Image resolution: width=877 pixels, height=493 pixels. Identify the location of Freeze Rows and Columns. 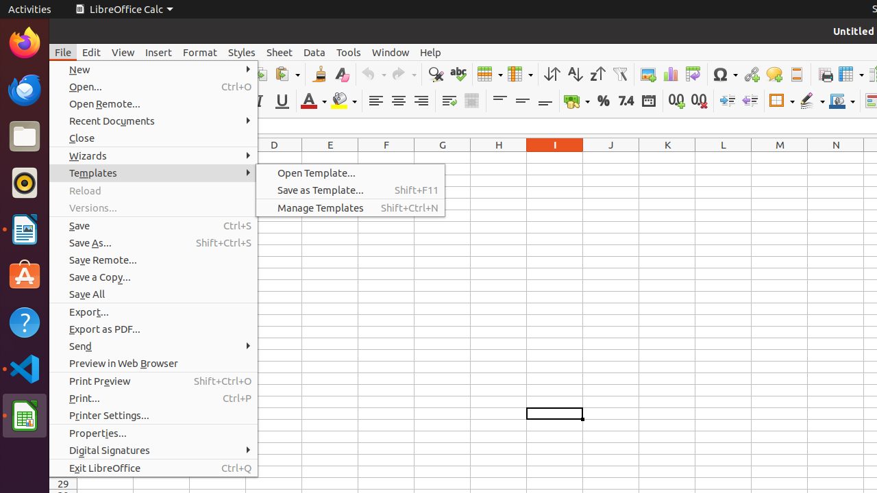
(851, 74).